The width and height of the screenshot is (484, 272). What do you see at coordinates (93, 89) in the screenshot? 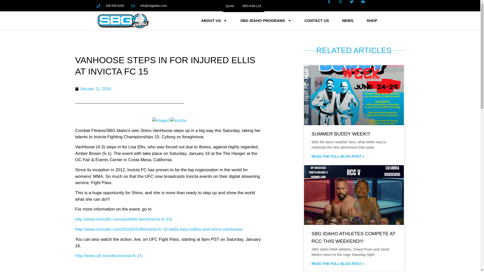
I see `January 11, 2016` at bounding box center [93, 89].